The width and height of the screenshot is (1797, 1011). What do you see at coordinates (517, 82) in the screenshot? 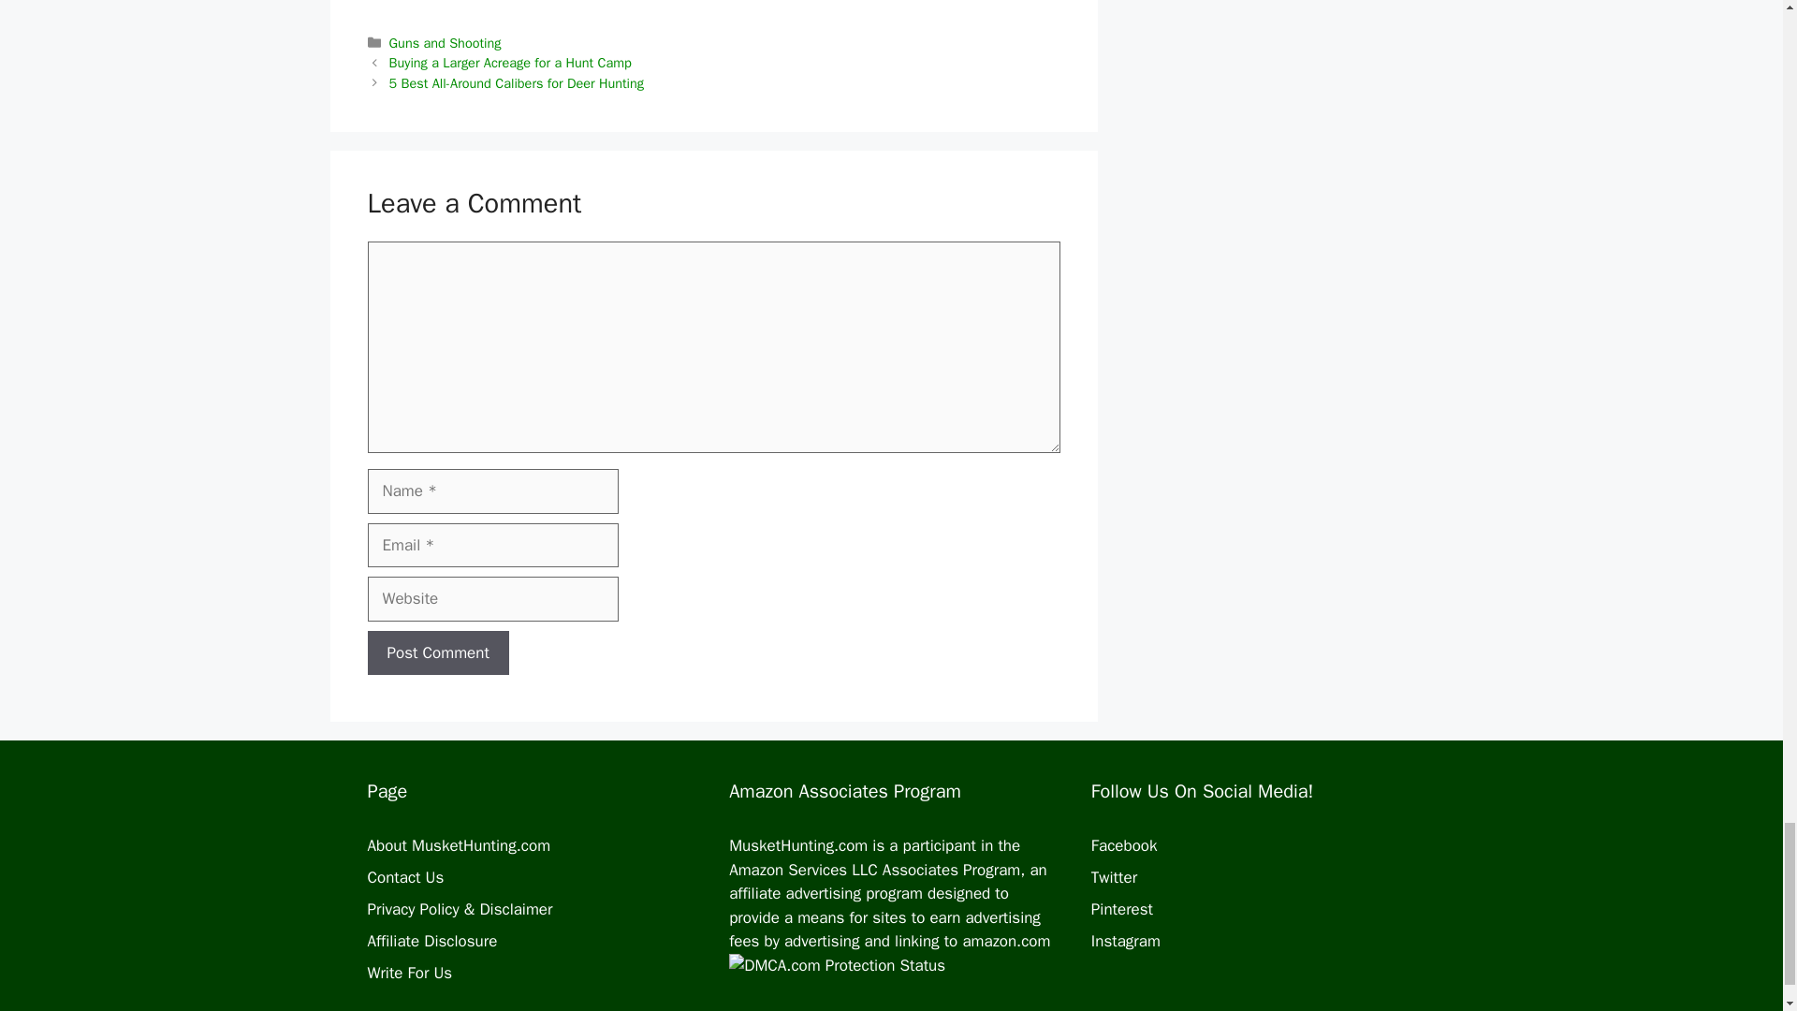
I see `5 Best All-Around Calibers for Deer Hunting` at bounding box center [517, 82].